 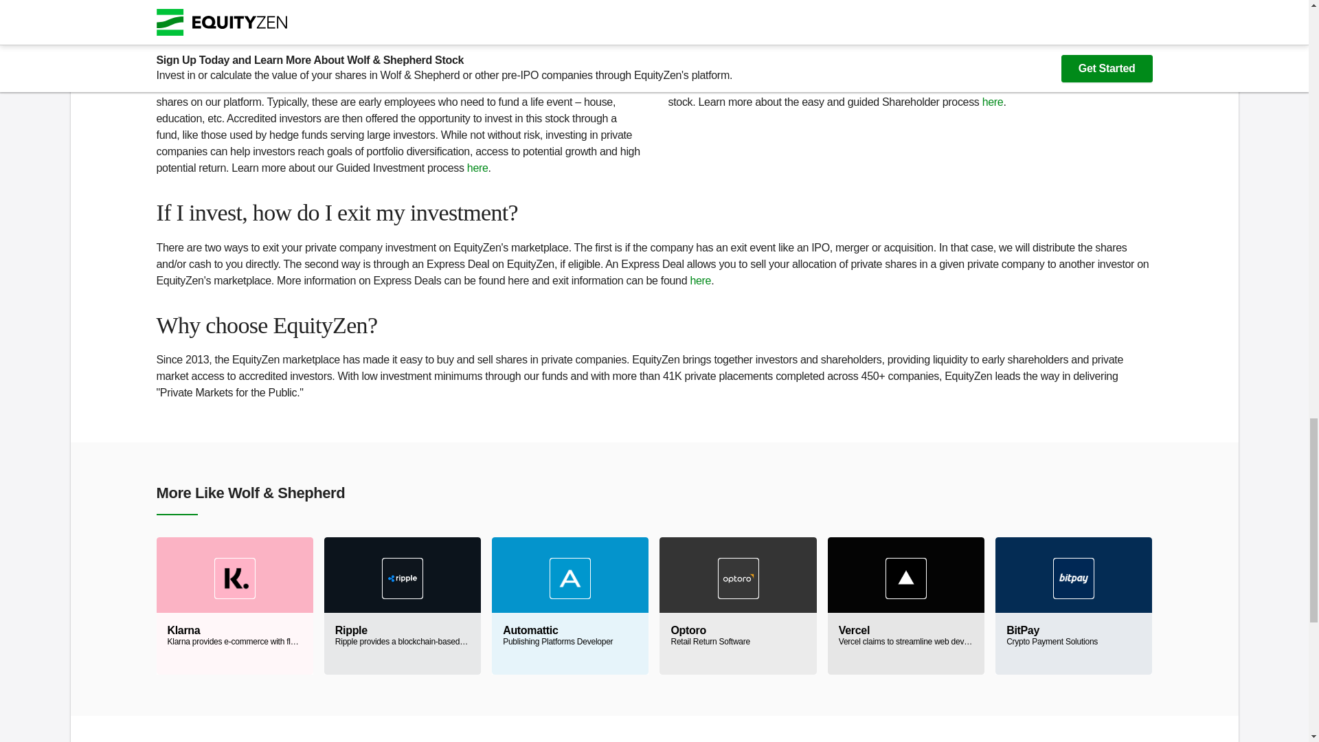 I want to click on here, so click(x=700, y=280).